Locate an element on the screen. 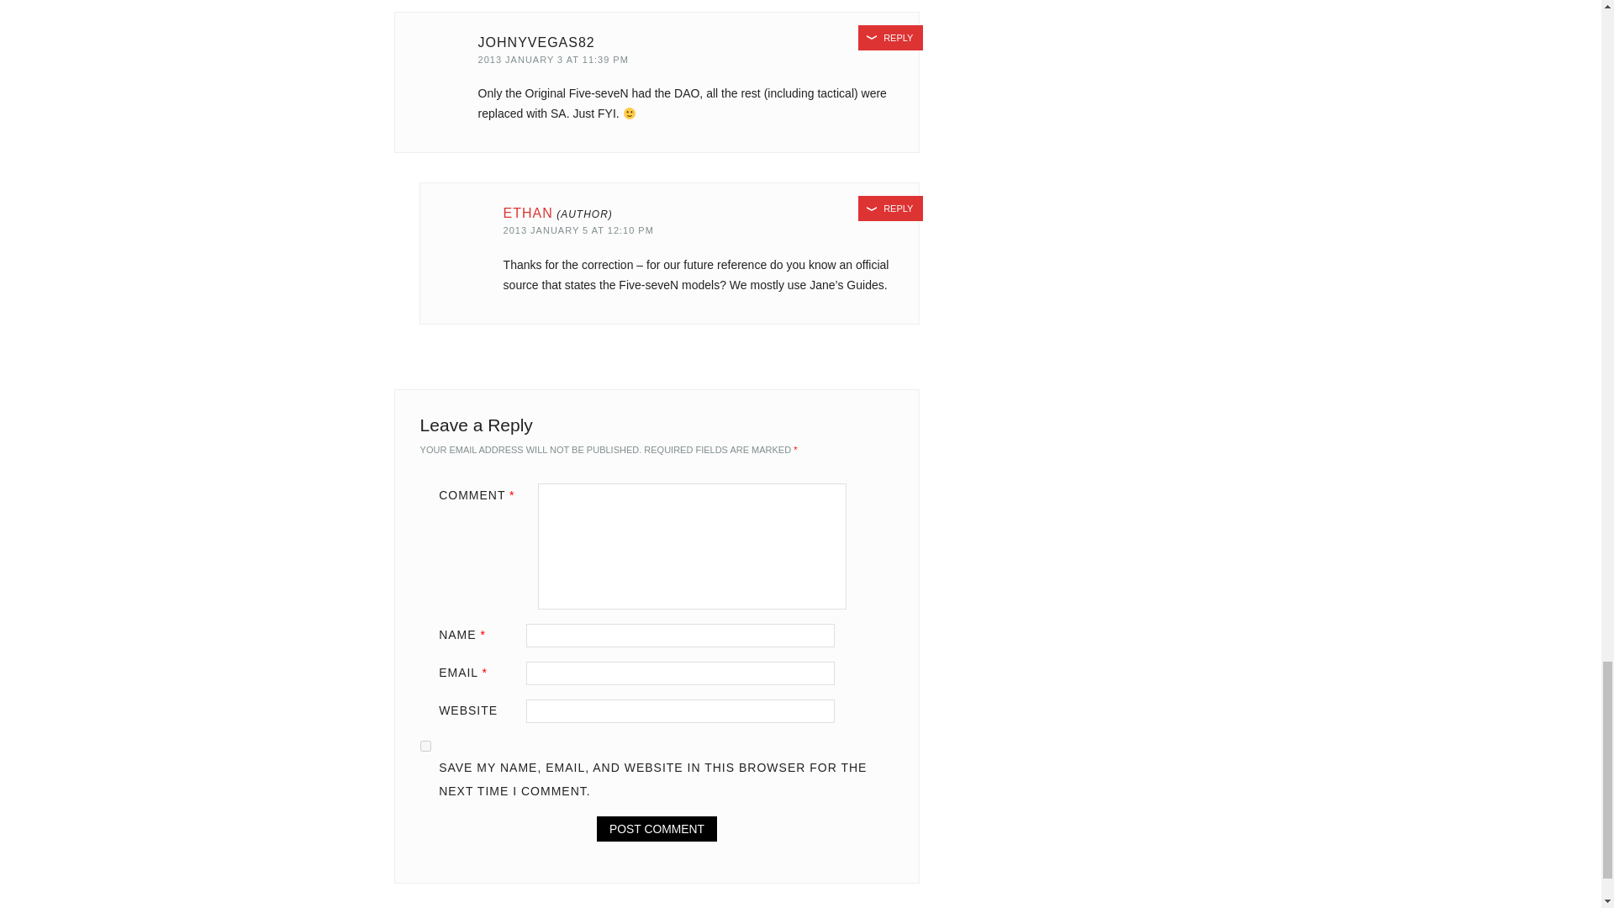 The height and width of the screenshot is (908, 1614). ETHAN is located at coordinates (528, 214).